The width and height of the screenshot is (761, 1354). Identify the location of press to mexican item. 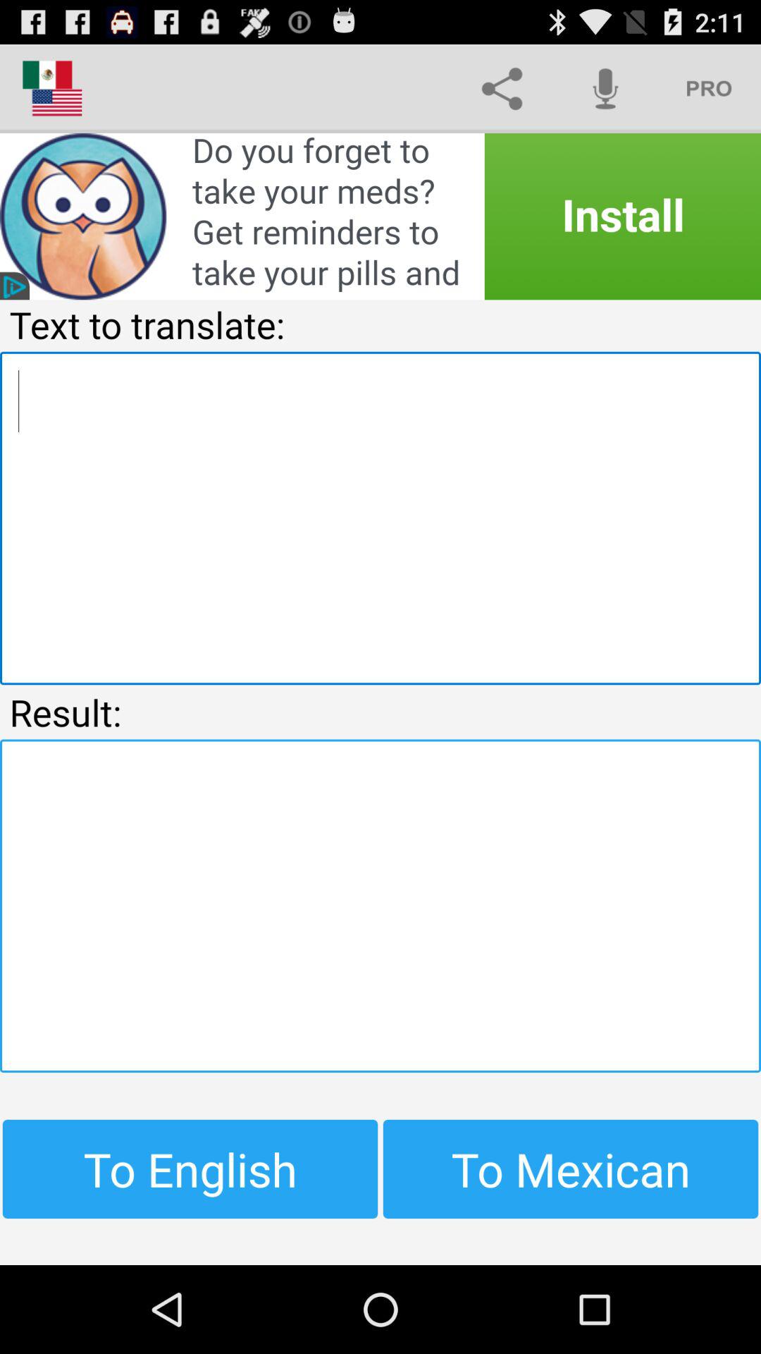
(571, 1169).